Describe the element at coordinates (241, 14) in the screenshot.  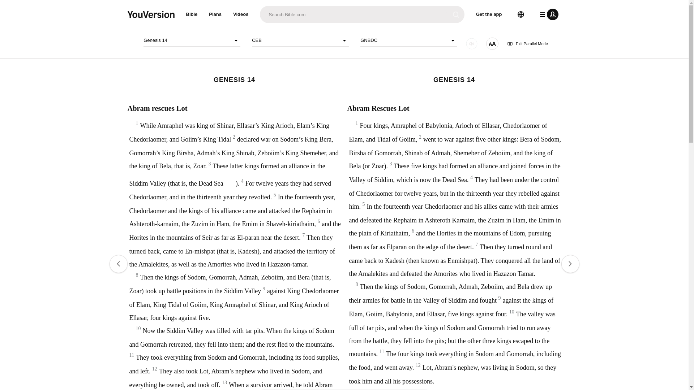
I see `Videos` at that location.